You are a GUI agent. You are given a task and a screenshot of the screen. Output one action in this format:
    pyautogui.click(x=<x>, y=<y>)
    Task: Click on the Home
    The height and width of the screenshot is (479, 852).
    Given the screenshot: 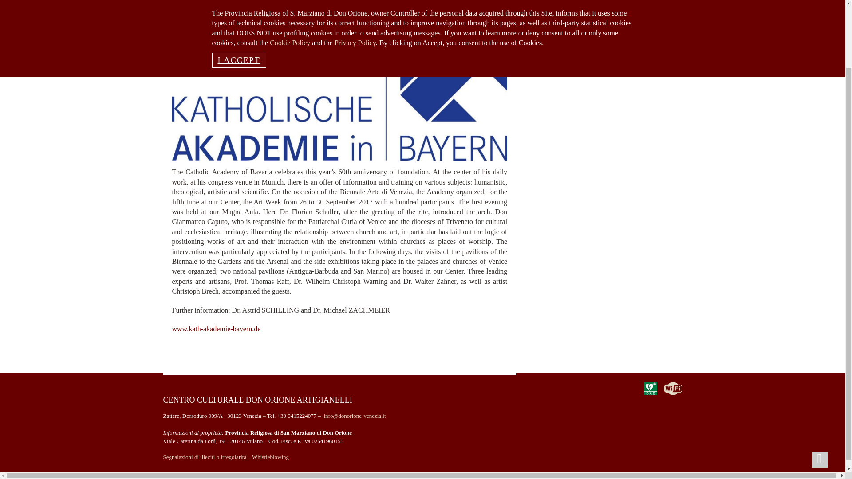 What is the action you would take?
    pyautogui.click(x=250, y=1)
    